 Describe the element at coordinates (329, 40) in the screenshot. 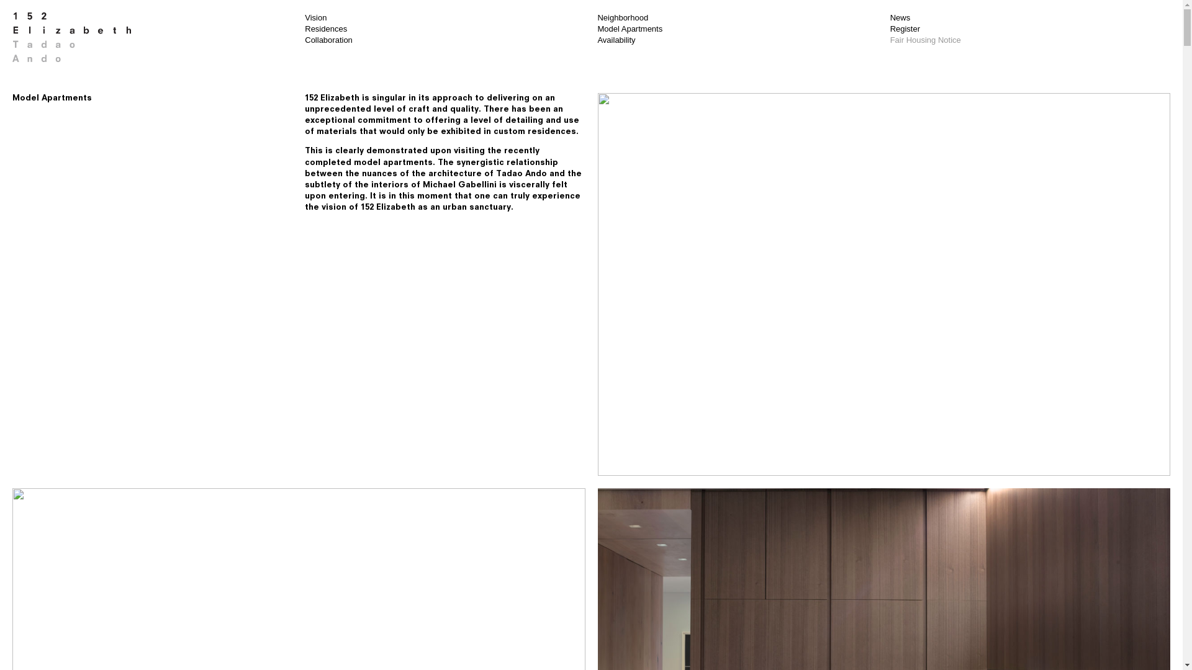

I see `Collaboration` at that location.